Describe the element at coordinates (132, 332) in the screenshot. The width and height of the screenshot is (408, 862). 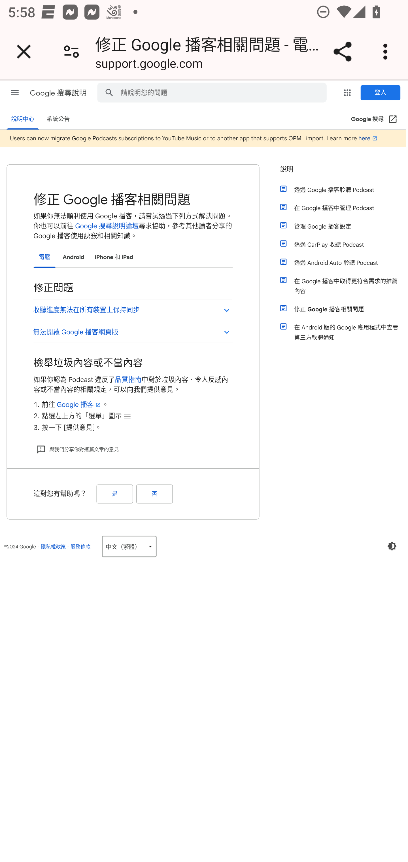
I see `無法開啟 Google 播客網頁版` at that location.